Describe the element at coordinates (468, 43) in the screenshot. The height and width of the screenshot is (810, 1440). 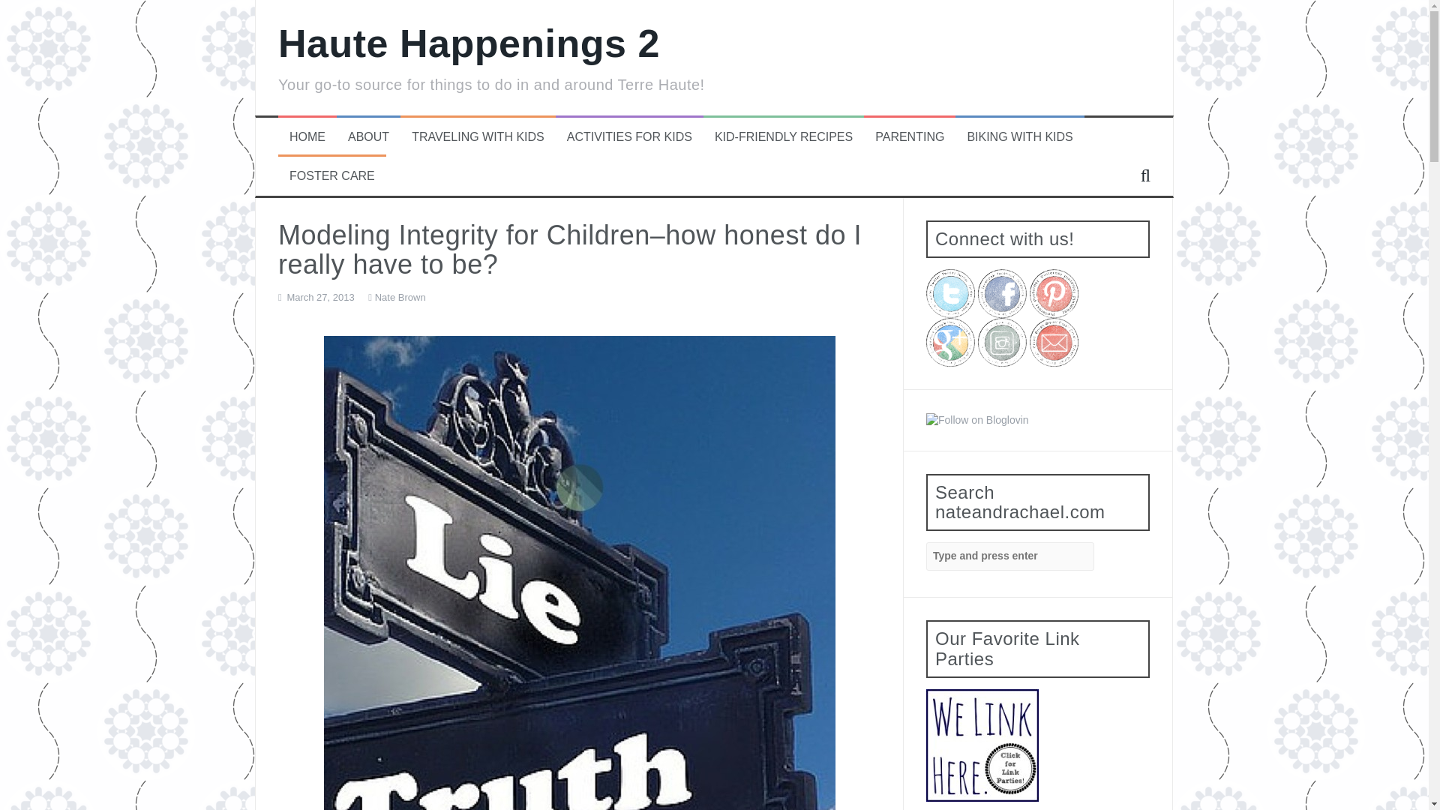
I see `Haute Happenings 2` at that location.